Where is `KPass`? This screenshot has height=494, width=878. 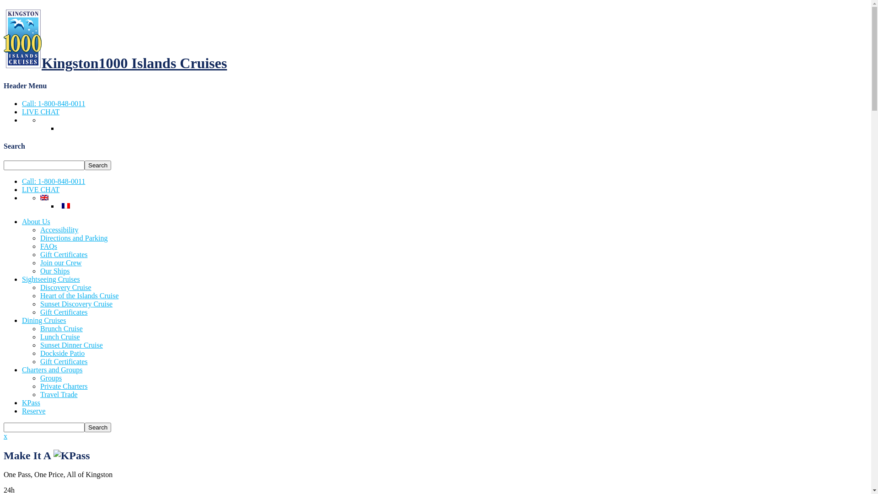
KPass is located at coordinates (31, 403).